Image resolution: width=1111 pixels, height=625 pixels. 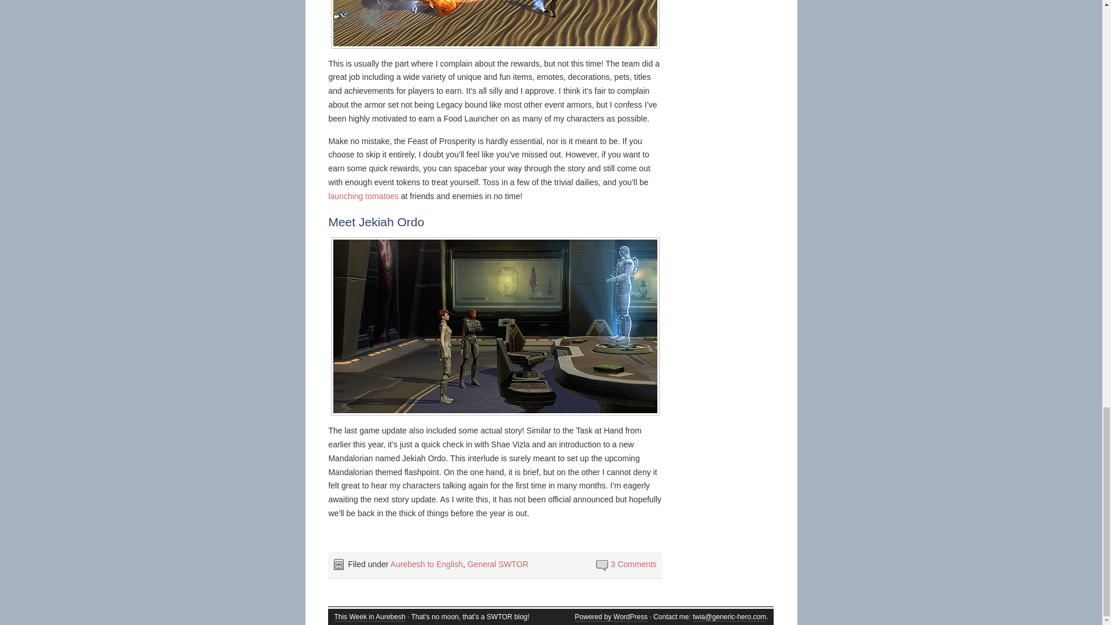 What do you see at coordinates (362, 196) in the screenshot?
I see `launching tomatoes` at bounding box center [362, 196].